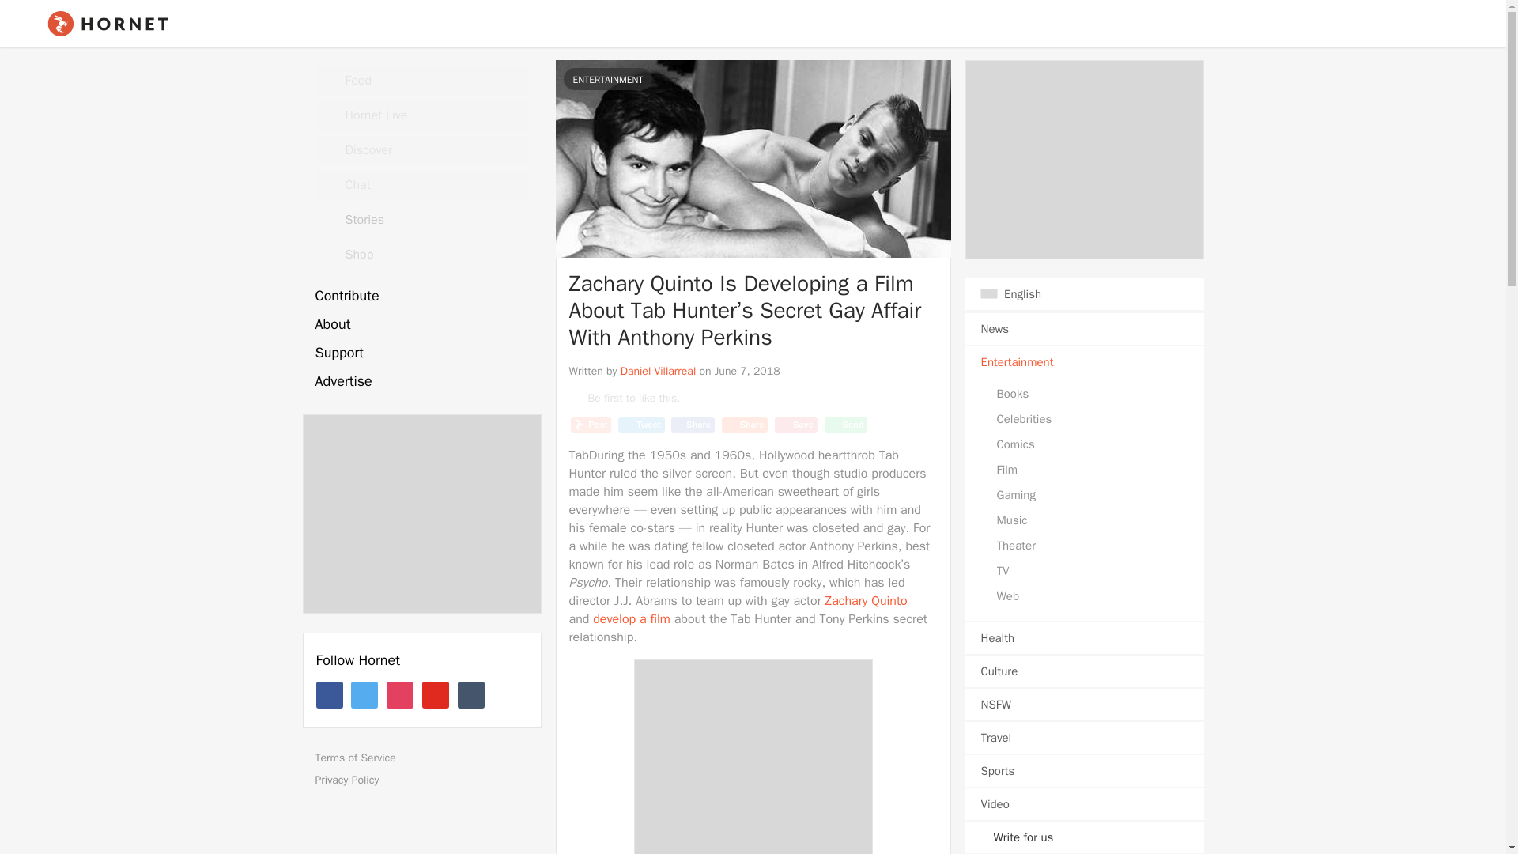 This screenshot has height=854, width=1518. I want to click on Discover, so click(421, 150).